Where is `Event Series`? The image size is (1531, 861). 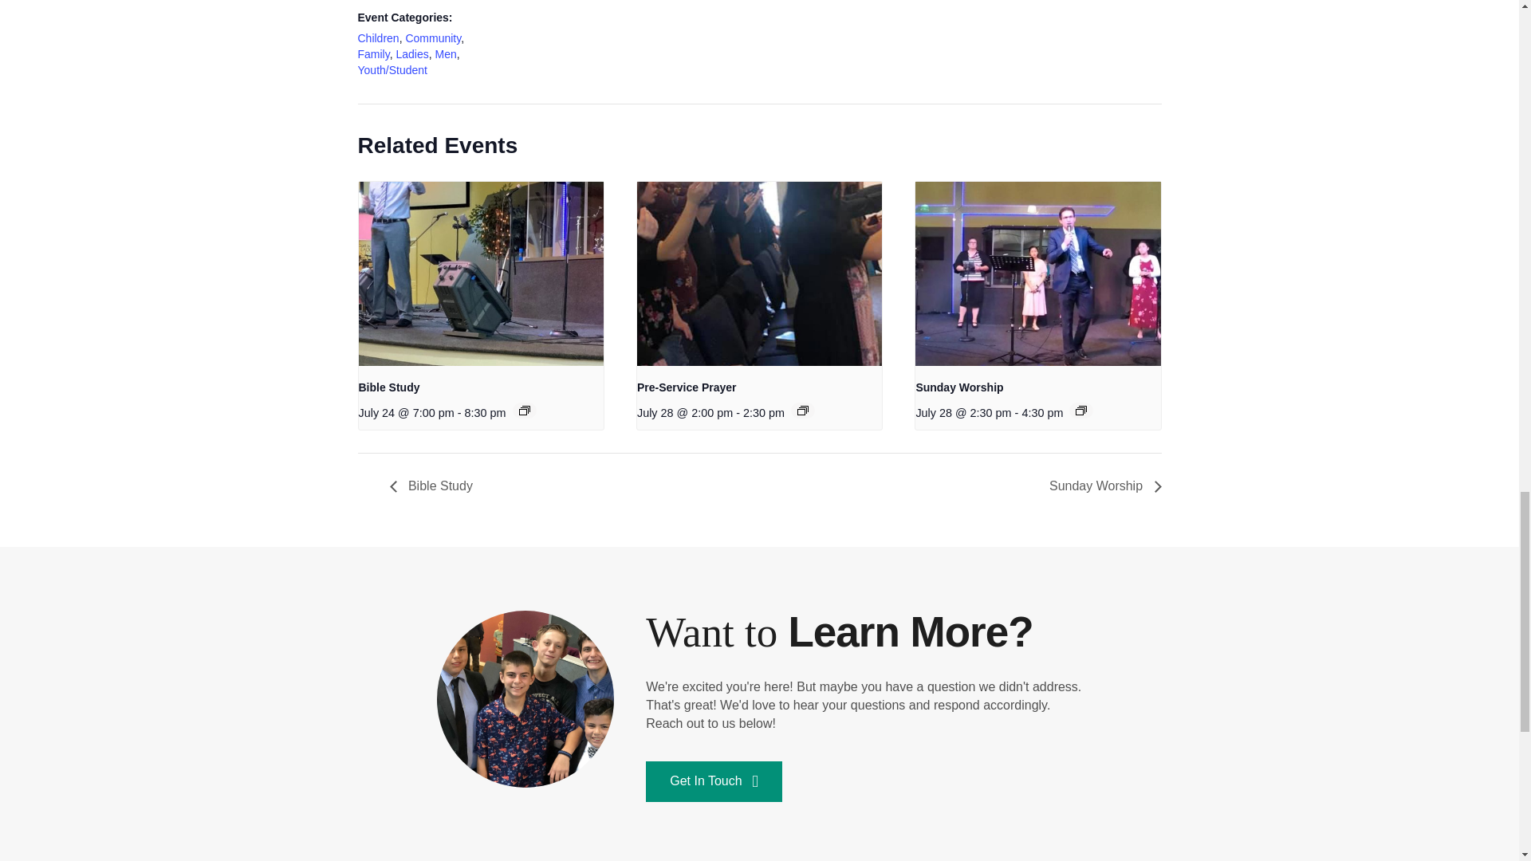
Event Series is located at coordinates (1081, 410).